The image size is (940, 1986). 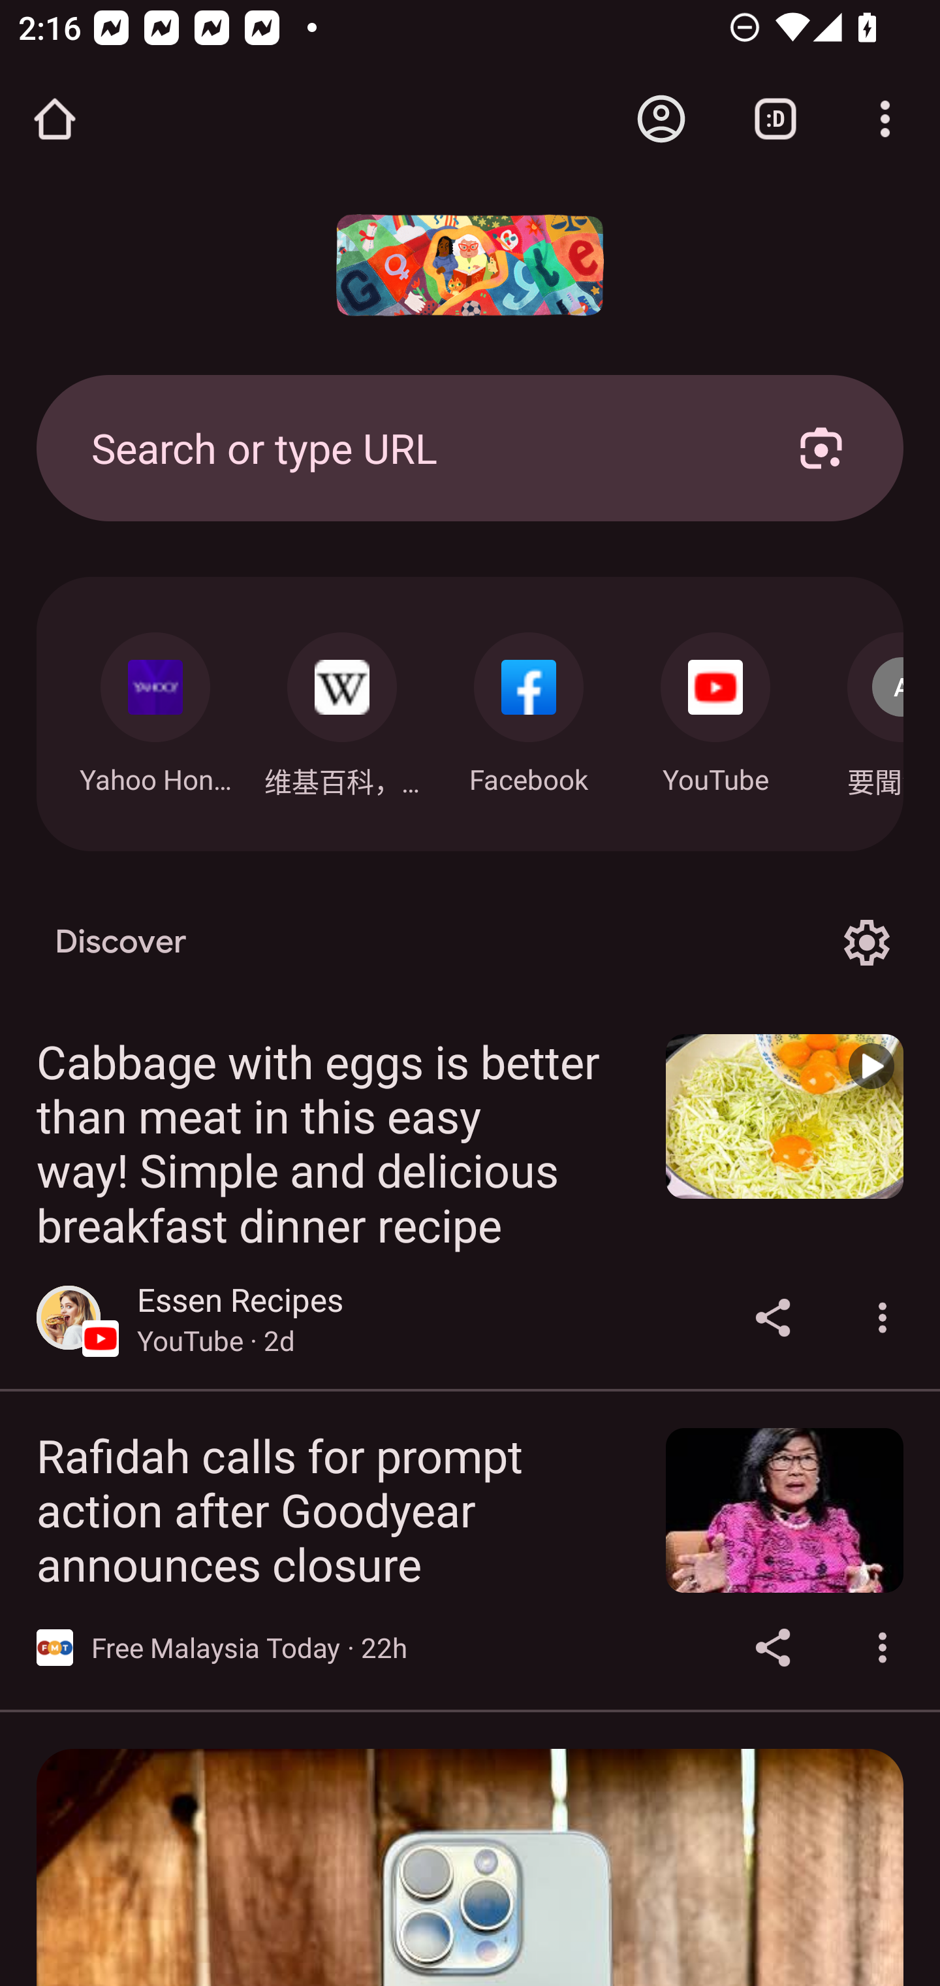 What do you see at coordinates (775, 119) in the screenshot?
I see `Switch or close tabs` at bounding box center [775, 119].